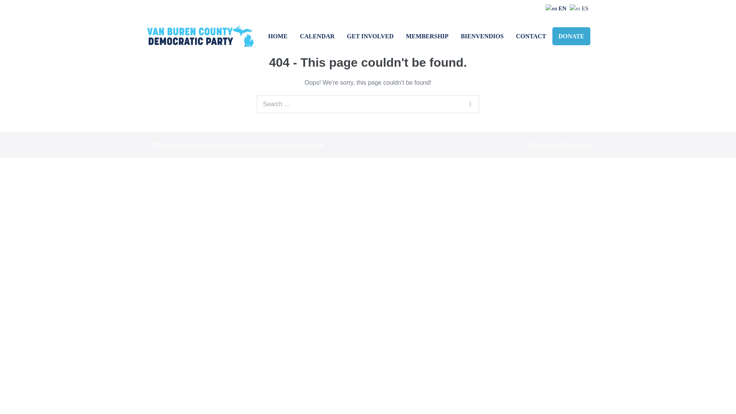  What do you see at coordinates (580, 8) in the screenshot?
I see `ES` at bounding box center [580, 8].